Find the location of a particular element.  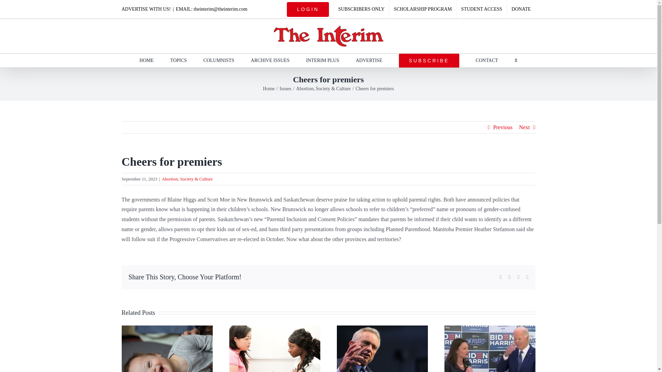

LOGIN is located at coordinates (308, 9).